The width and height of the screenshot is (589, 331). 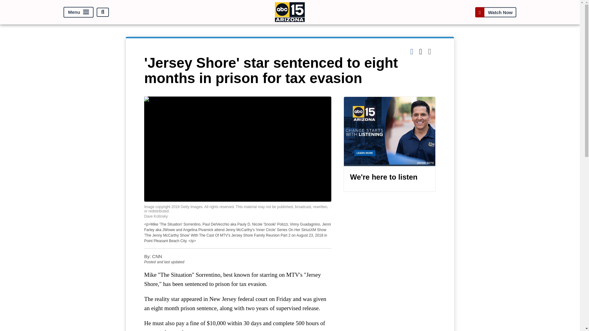 I want to click on Watch Now, so click(x=495, y=12).